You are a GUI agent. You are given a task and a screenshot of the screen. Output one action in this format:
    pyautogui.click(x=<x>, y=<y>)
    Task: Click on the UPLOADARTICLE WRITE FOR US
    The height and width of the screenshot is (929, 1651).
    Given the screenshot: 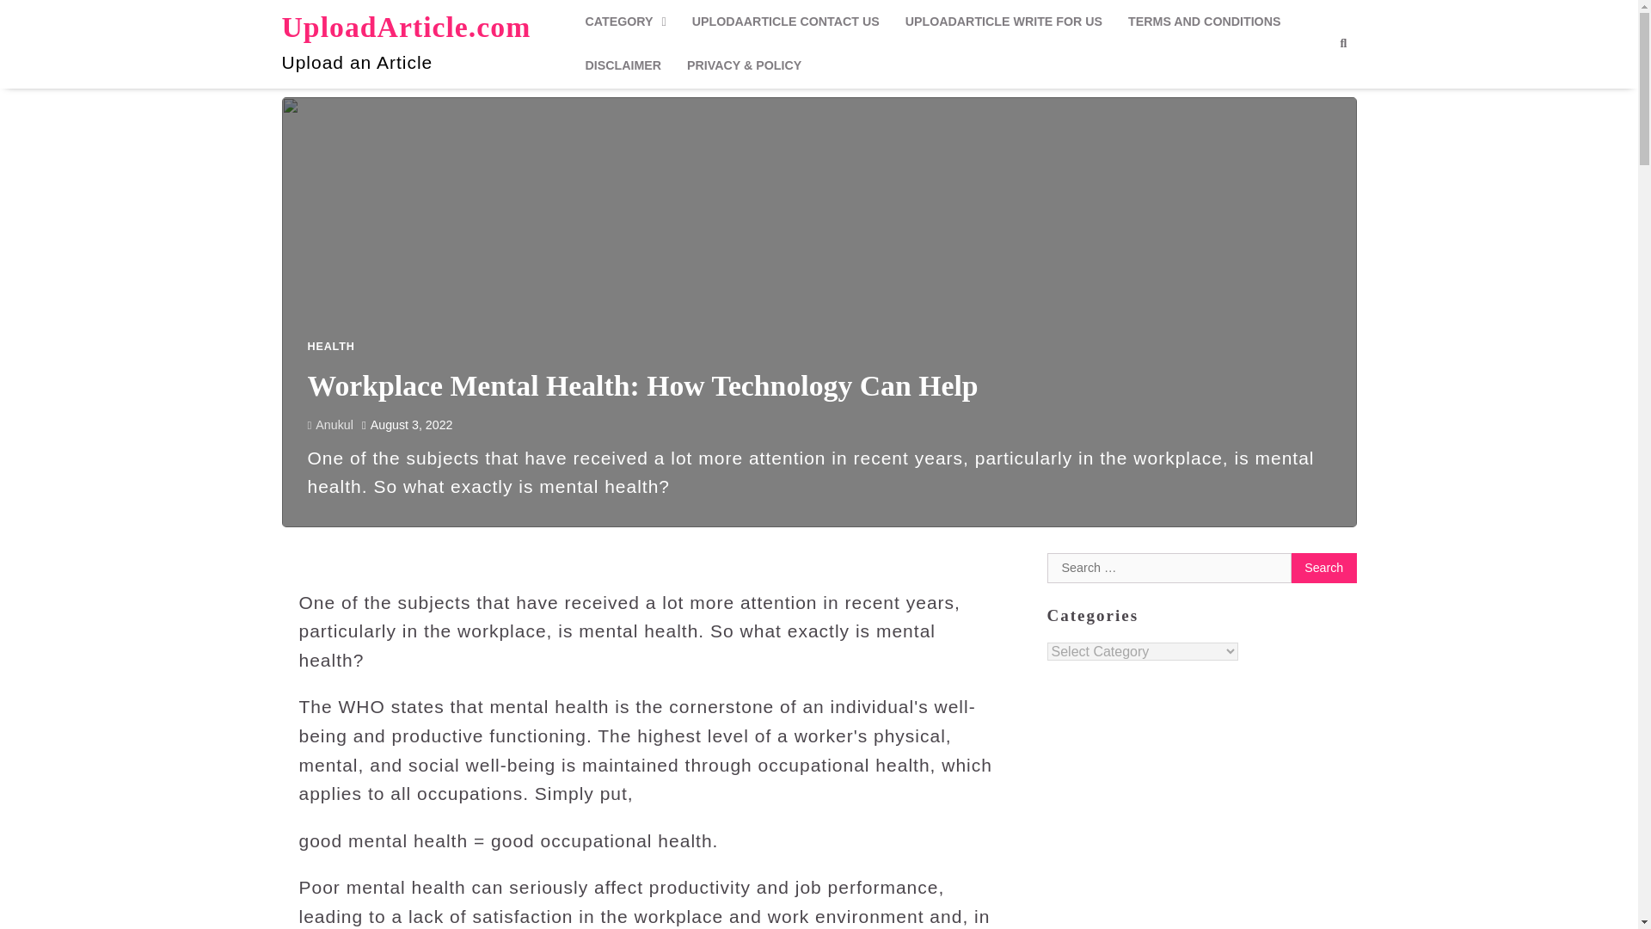 What is the action you would take?
    pyautogui.click(x=1004, y=22)
    